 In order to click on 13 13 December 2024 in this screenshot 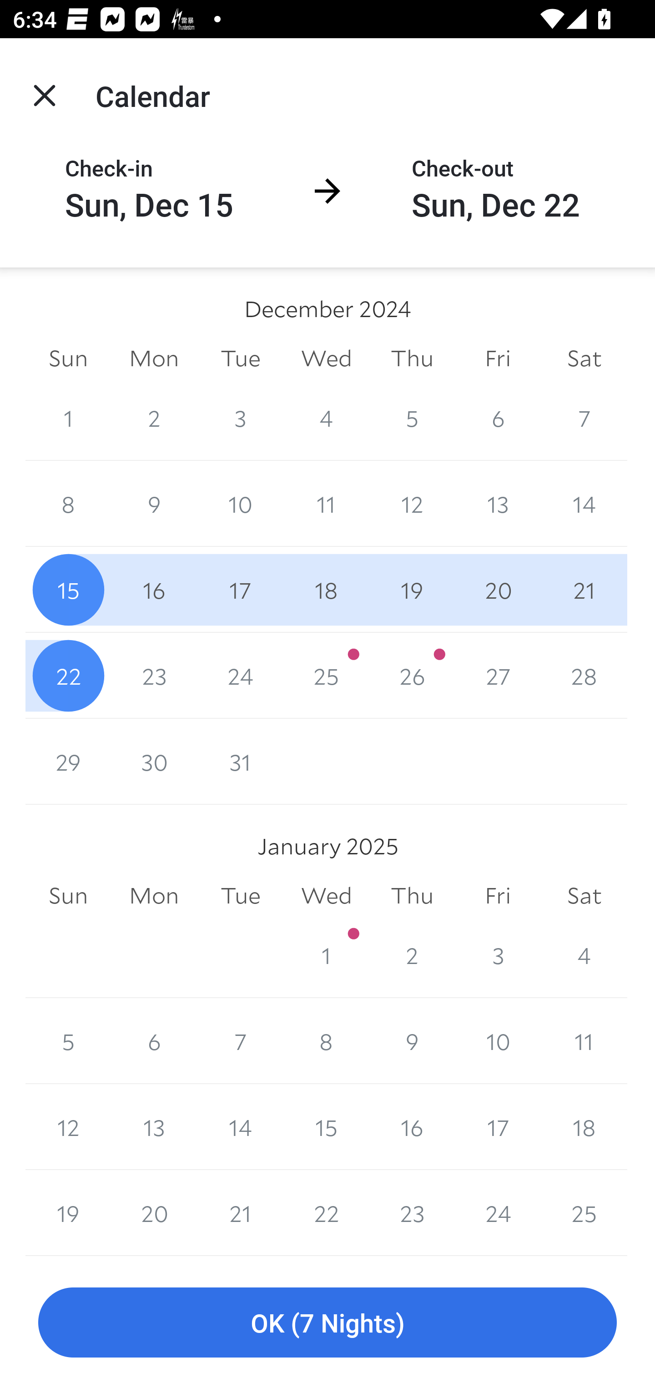, I will do `click(498, 503)`.